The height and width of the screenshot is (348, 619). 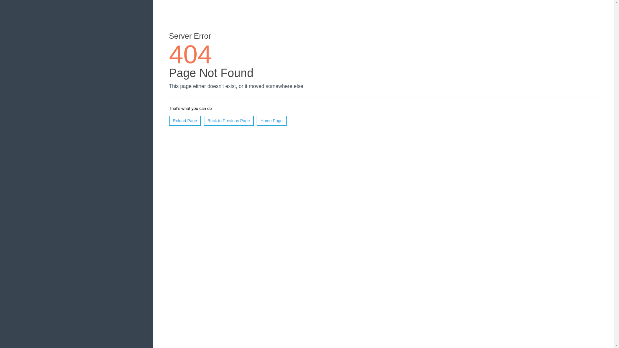 What do you see at coordinates (185, 121) in the screenshot?
I see `Reload Page` at bounding box center [185, 121].